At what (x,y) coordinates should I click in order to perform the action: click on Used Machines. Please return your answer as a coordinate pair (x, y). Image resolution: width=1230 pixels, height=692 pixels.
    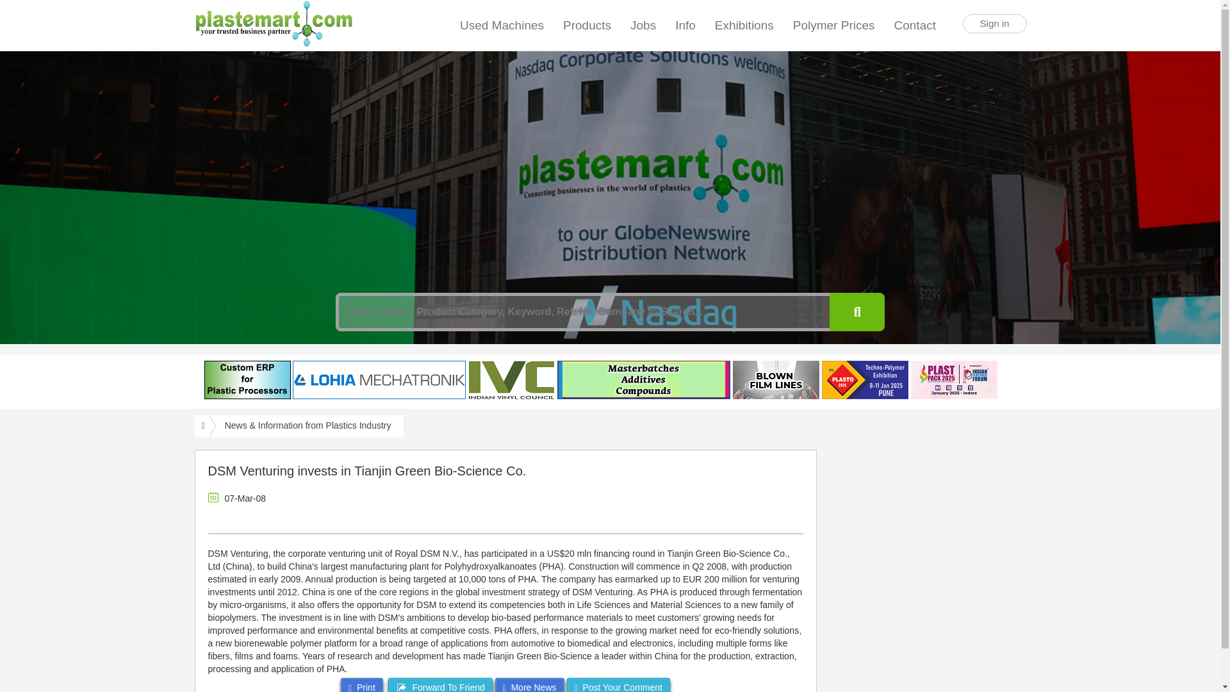
    Looking at the image, I should click on (502, 26).